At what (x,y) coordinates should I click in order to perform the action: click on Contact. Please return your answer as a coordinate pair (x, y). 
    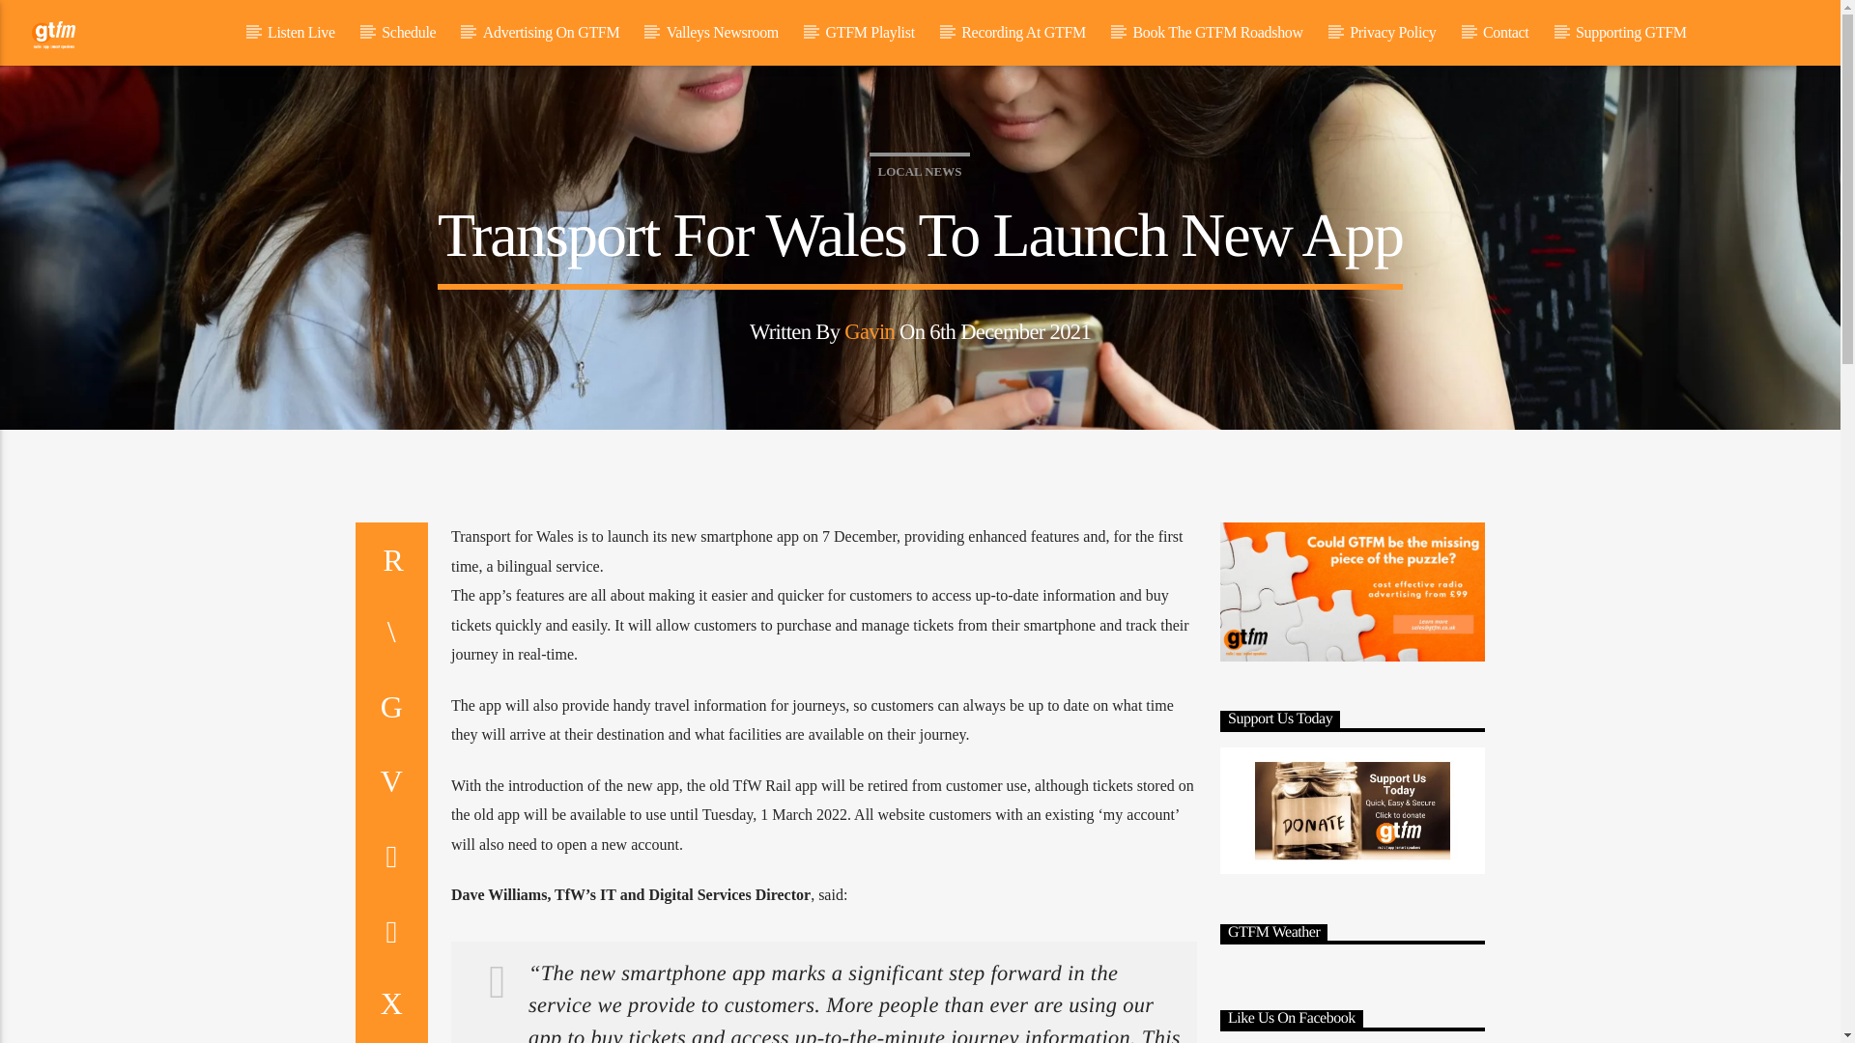
    Looking at the image, I should click on (1505, 33).